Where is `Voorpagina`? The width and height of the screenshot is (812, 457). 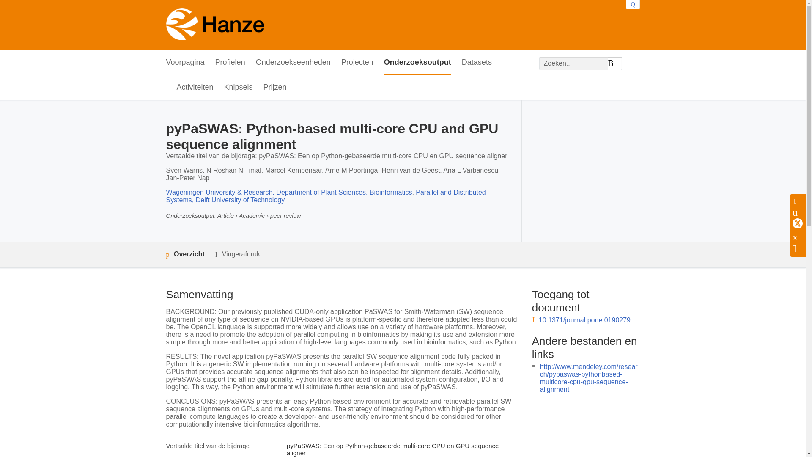 Voorpagina is located at coordinates (185, 63).